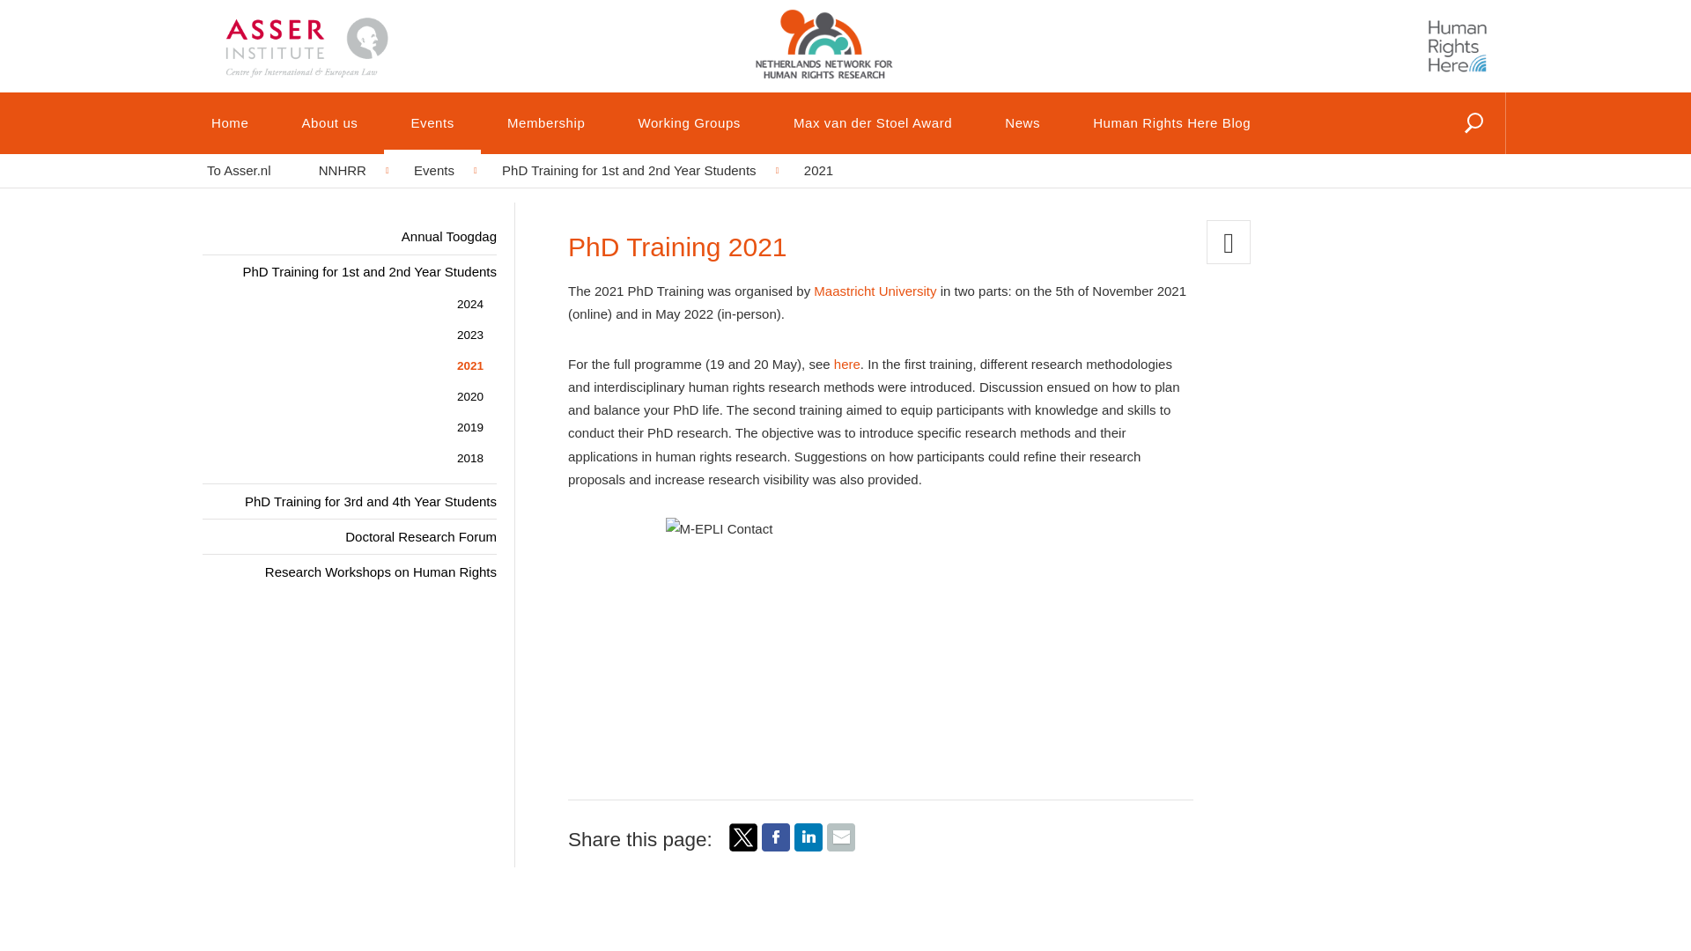 Image resolution: width=1691 pixels, height=951 pixels. Describe the element at coordinates (840, 845) in the screenshot. I see `Email` at that location.